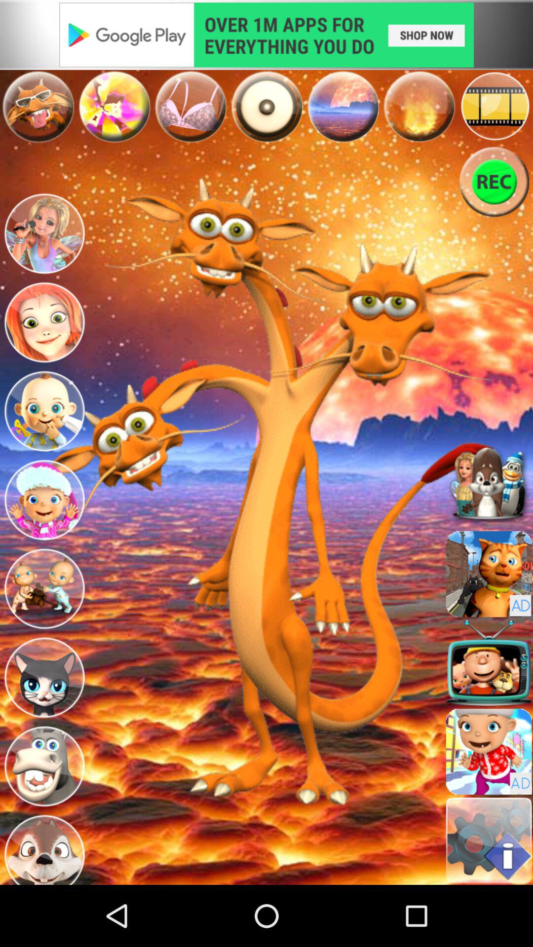 This screenshot has height=947, width=533. Describe the element at coordinates (489, 574) in the screenshot. I see `load a different avatar` at that location.